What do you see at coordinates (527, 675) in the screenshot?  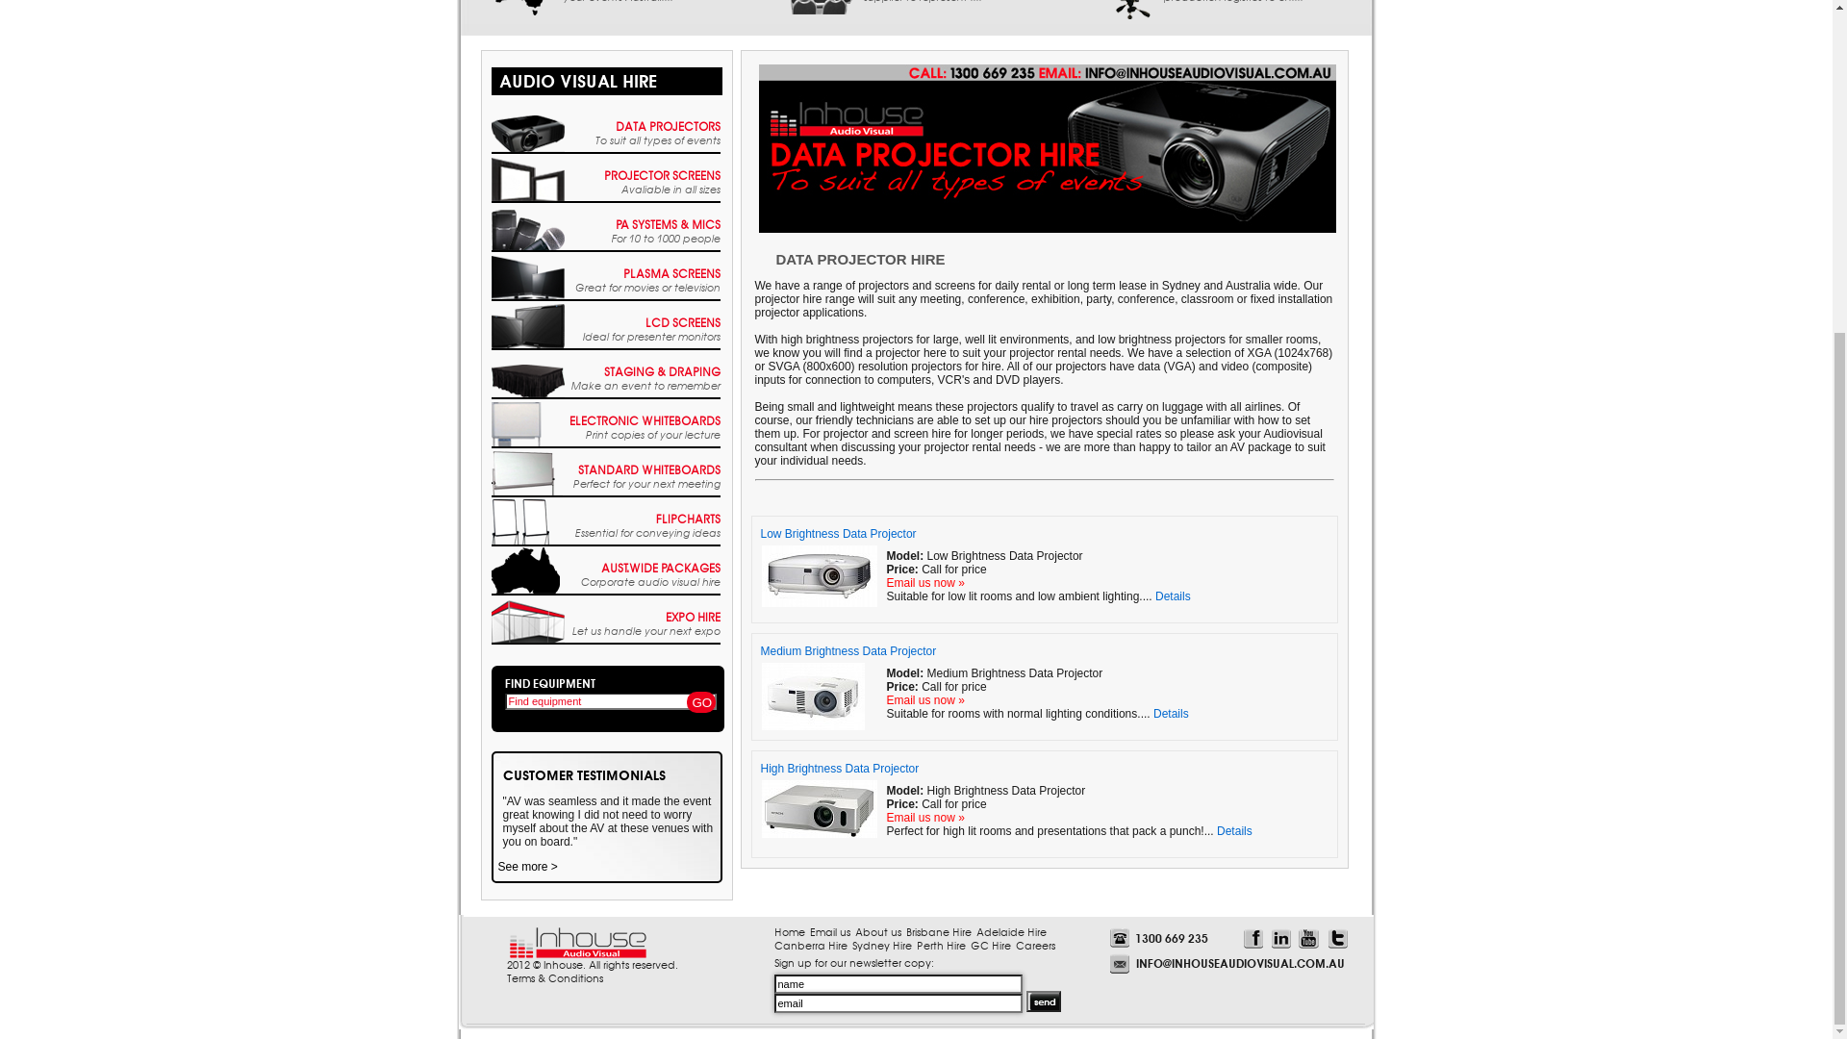 I see `Projectors Screens - Avaliable in all sizes` at bounding box center [527, 675].